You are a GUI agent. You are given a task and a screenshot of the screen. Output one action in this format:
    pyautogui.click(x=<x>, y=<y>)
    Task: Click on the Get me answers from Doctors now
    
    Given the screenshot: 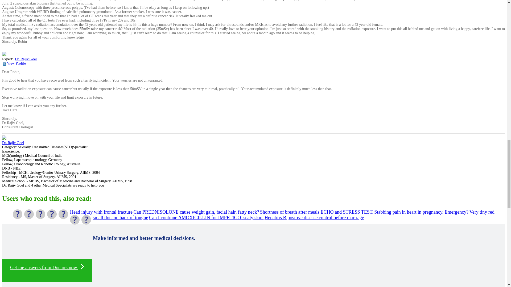 What is the action you would take?
    pyautogui.click(x=47, y=270)
    